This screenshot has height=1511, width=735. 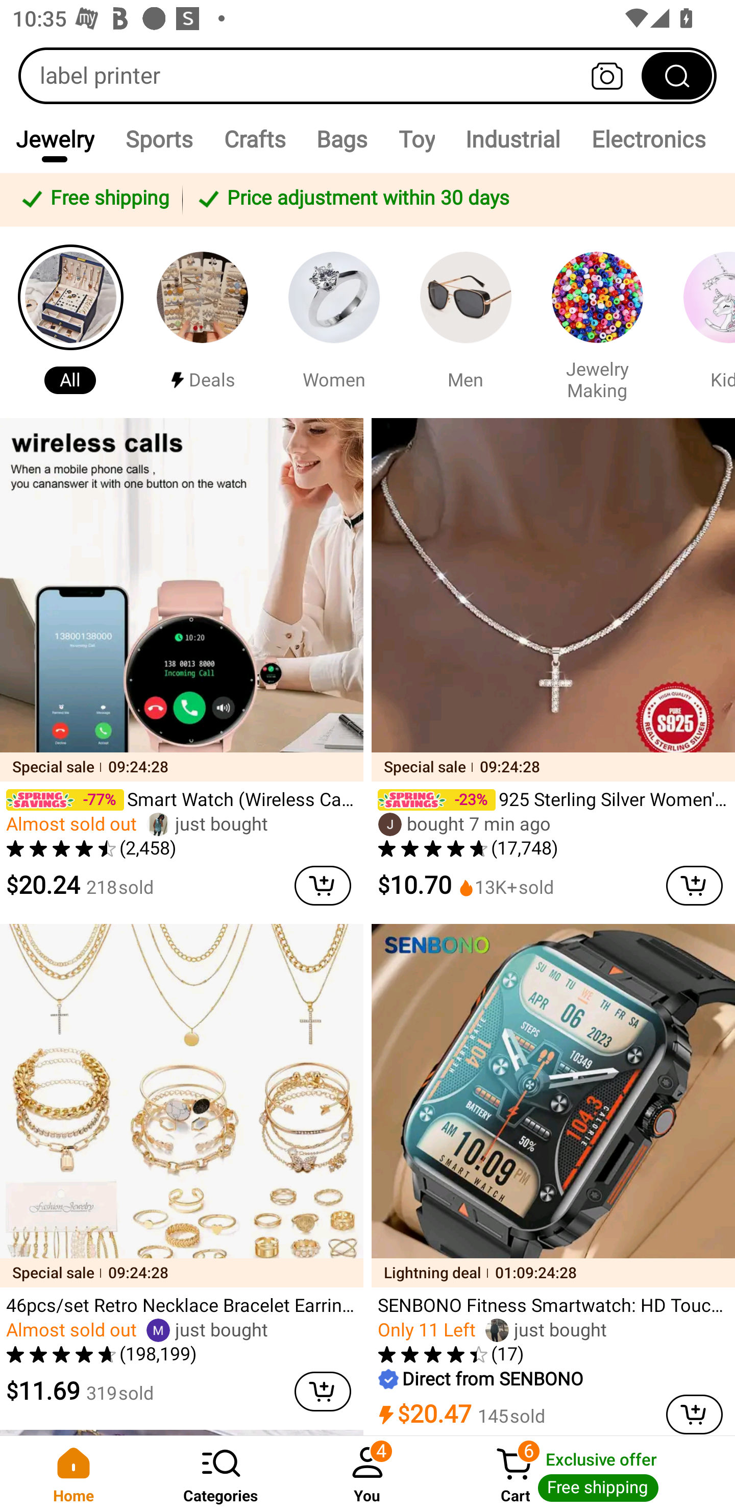 What do you see at coordinates (334, 322) in the screenshot?
I see `Women` at bounding box center [334, 322].